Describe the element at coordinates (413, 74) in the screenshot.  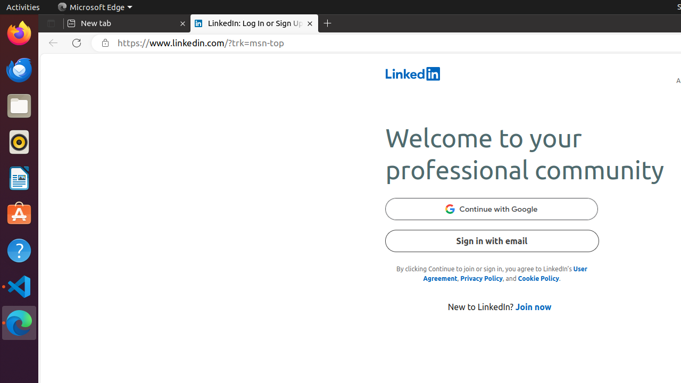
I see `LinkedIn` at that location.